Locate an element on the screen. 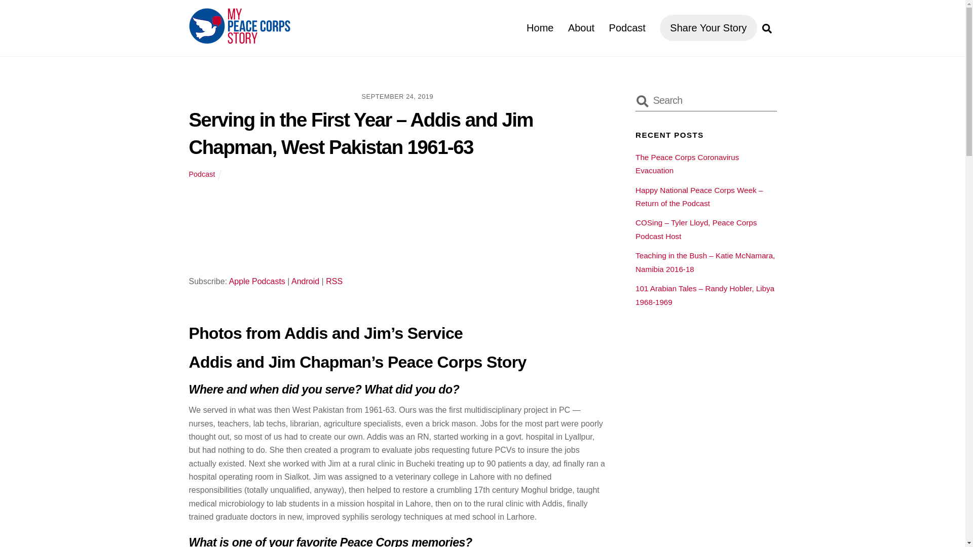 Image resolution: width=973 pixels, height=547 pixels. Subscribe via RSS is located at coordinates (540, 27).